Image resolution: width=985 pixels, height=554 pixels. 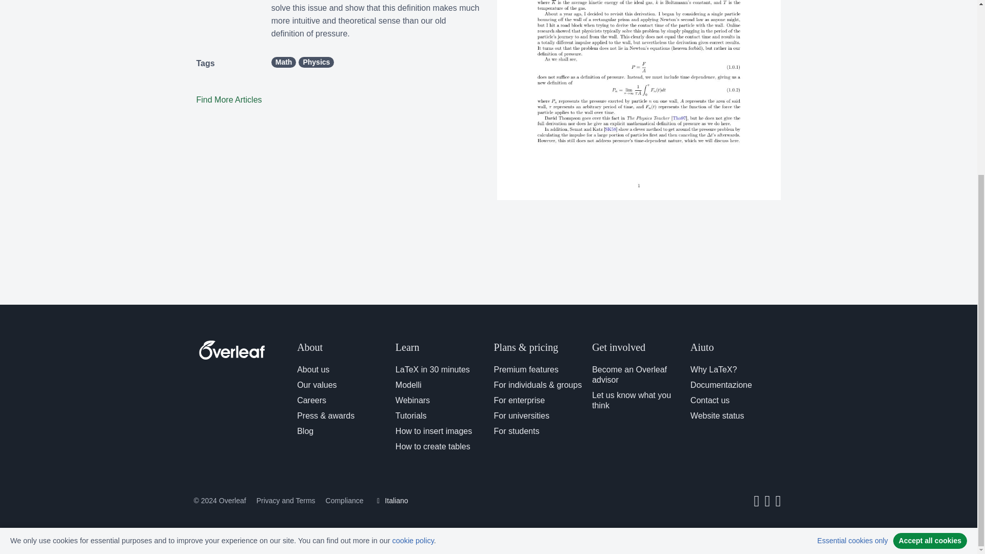 What do you see at coordinates (412, 400) in the screenshot?
I see `Webinars` at bounding box center [412, 400].